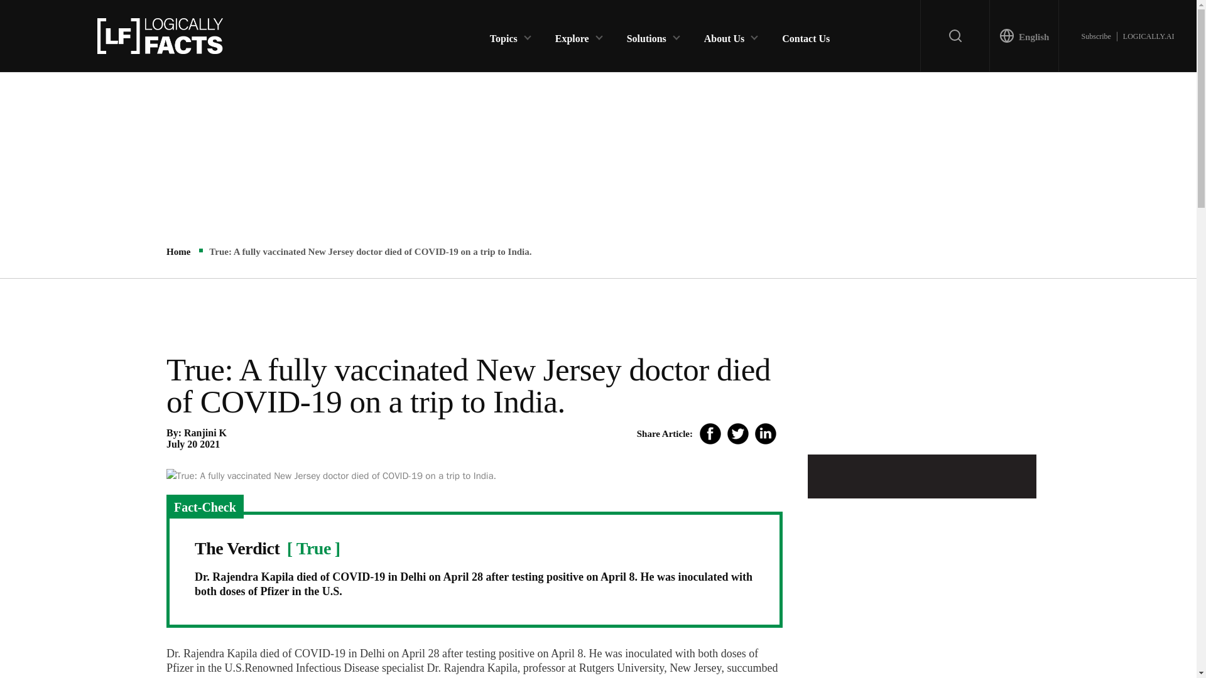  Describe the element at coordinates (1148, 36) in the screenshot. I see `LOGICALLY.AI` at that location.